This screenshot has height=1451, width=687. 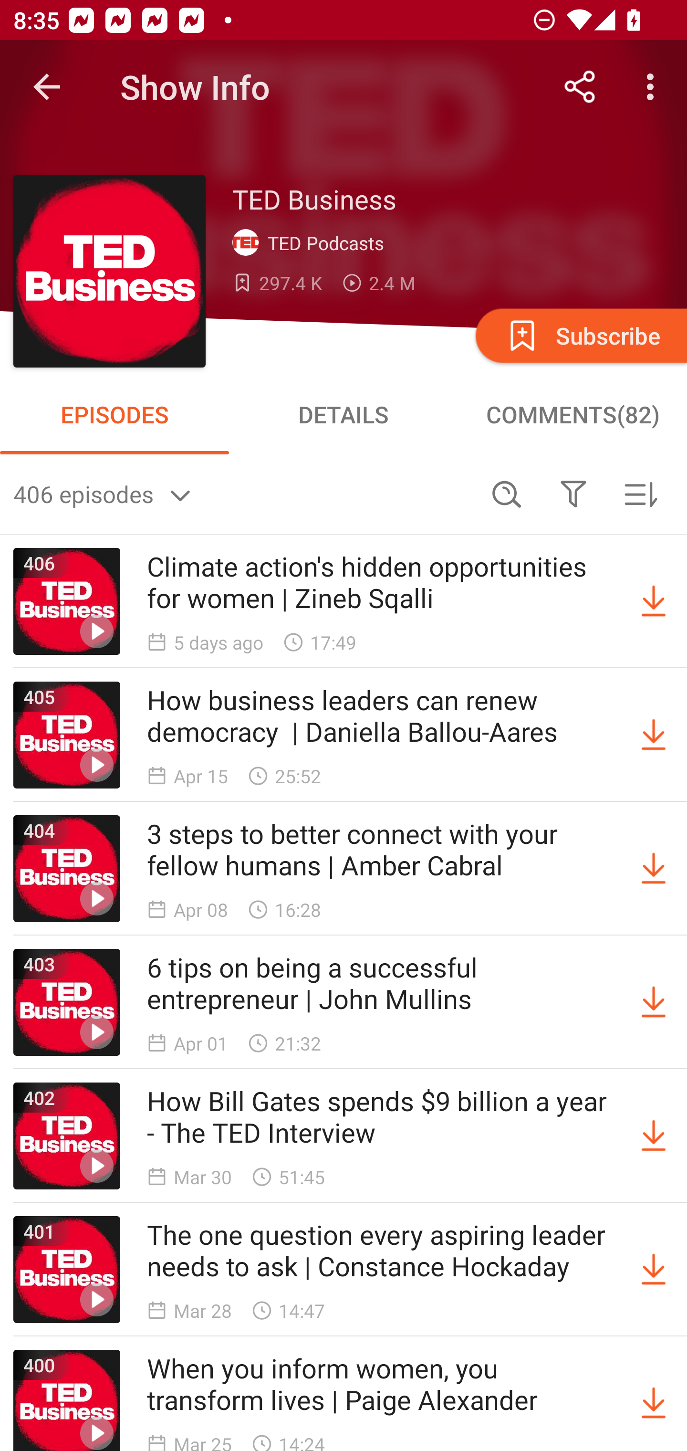 What do you see at coordinates (572, 414) in the screenshot?
I see `COMMENTS(82)` at bounding box center [572, 414].